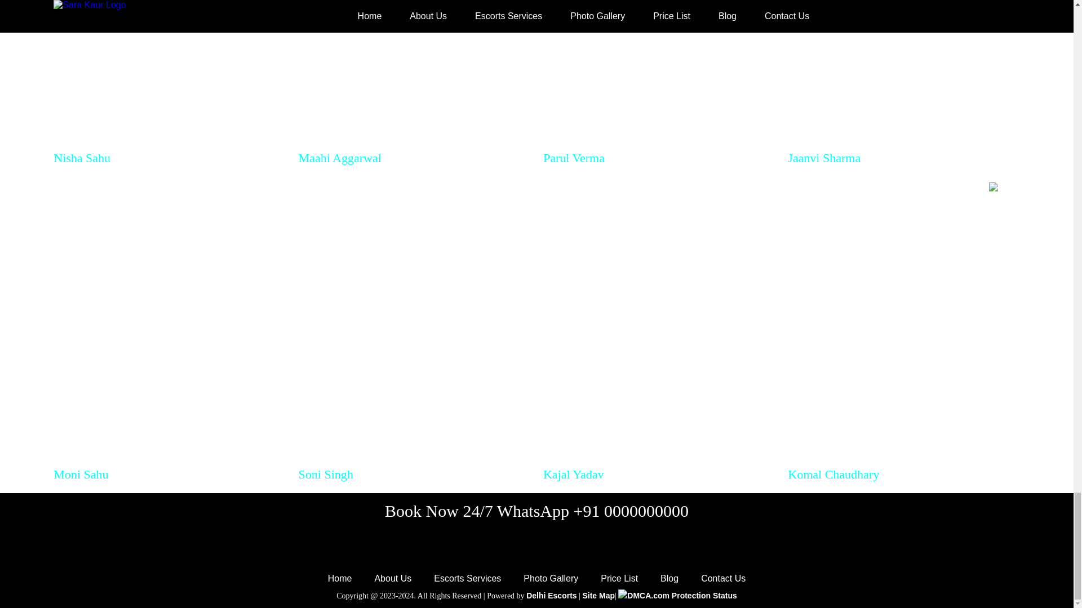 This screenshot has height=608, width=1082. Describe the element at coordinates (414, 74) in the screenshot. I see `Maahi Aggarwal Escort Girl` at that location.